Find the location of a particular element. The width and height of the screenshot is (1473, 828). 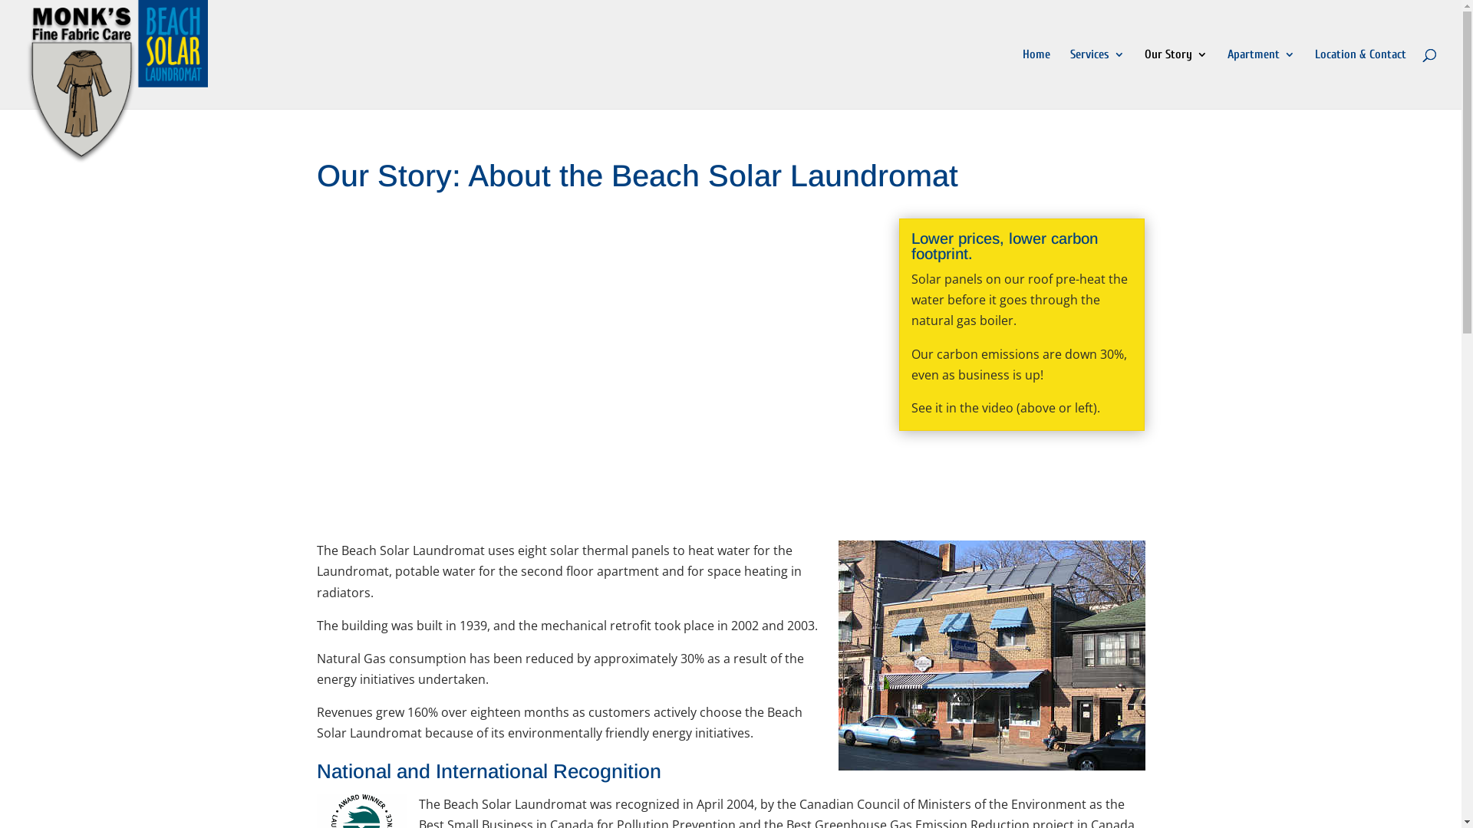

Apartment is located at coordinates (1261, 79).